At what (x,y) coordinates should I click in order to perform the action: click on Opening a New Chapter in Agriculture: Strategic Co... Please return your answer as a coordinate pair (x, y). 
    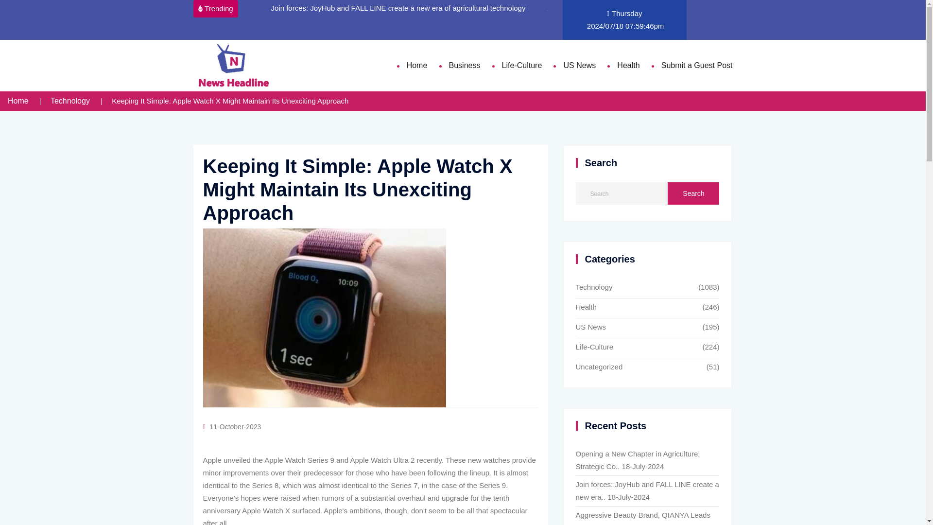
    Looking at the image, I should click on (638, 460).